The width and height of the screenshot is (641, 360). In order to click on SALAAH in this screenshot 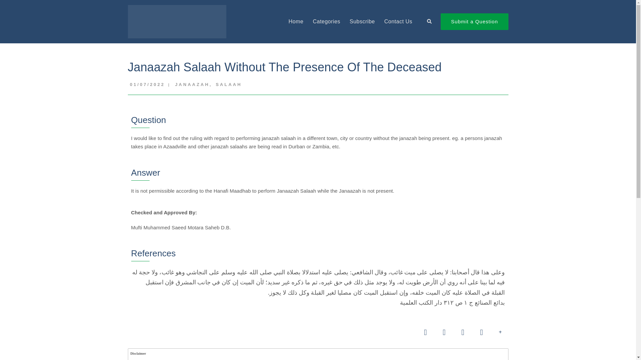, I will do `click(228, 86)`.